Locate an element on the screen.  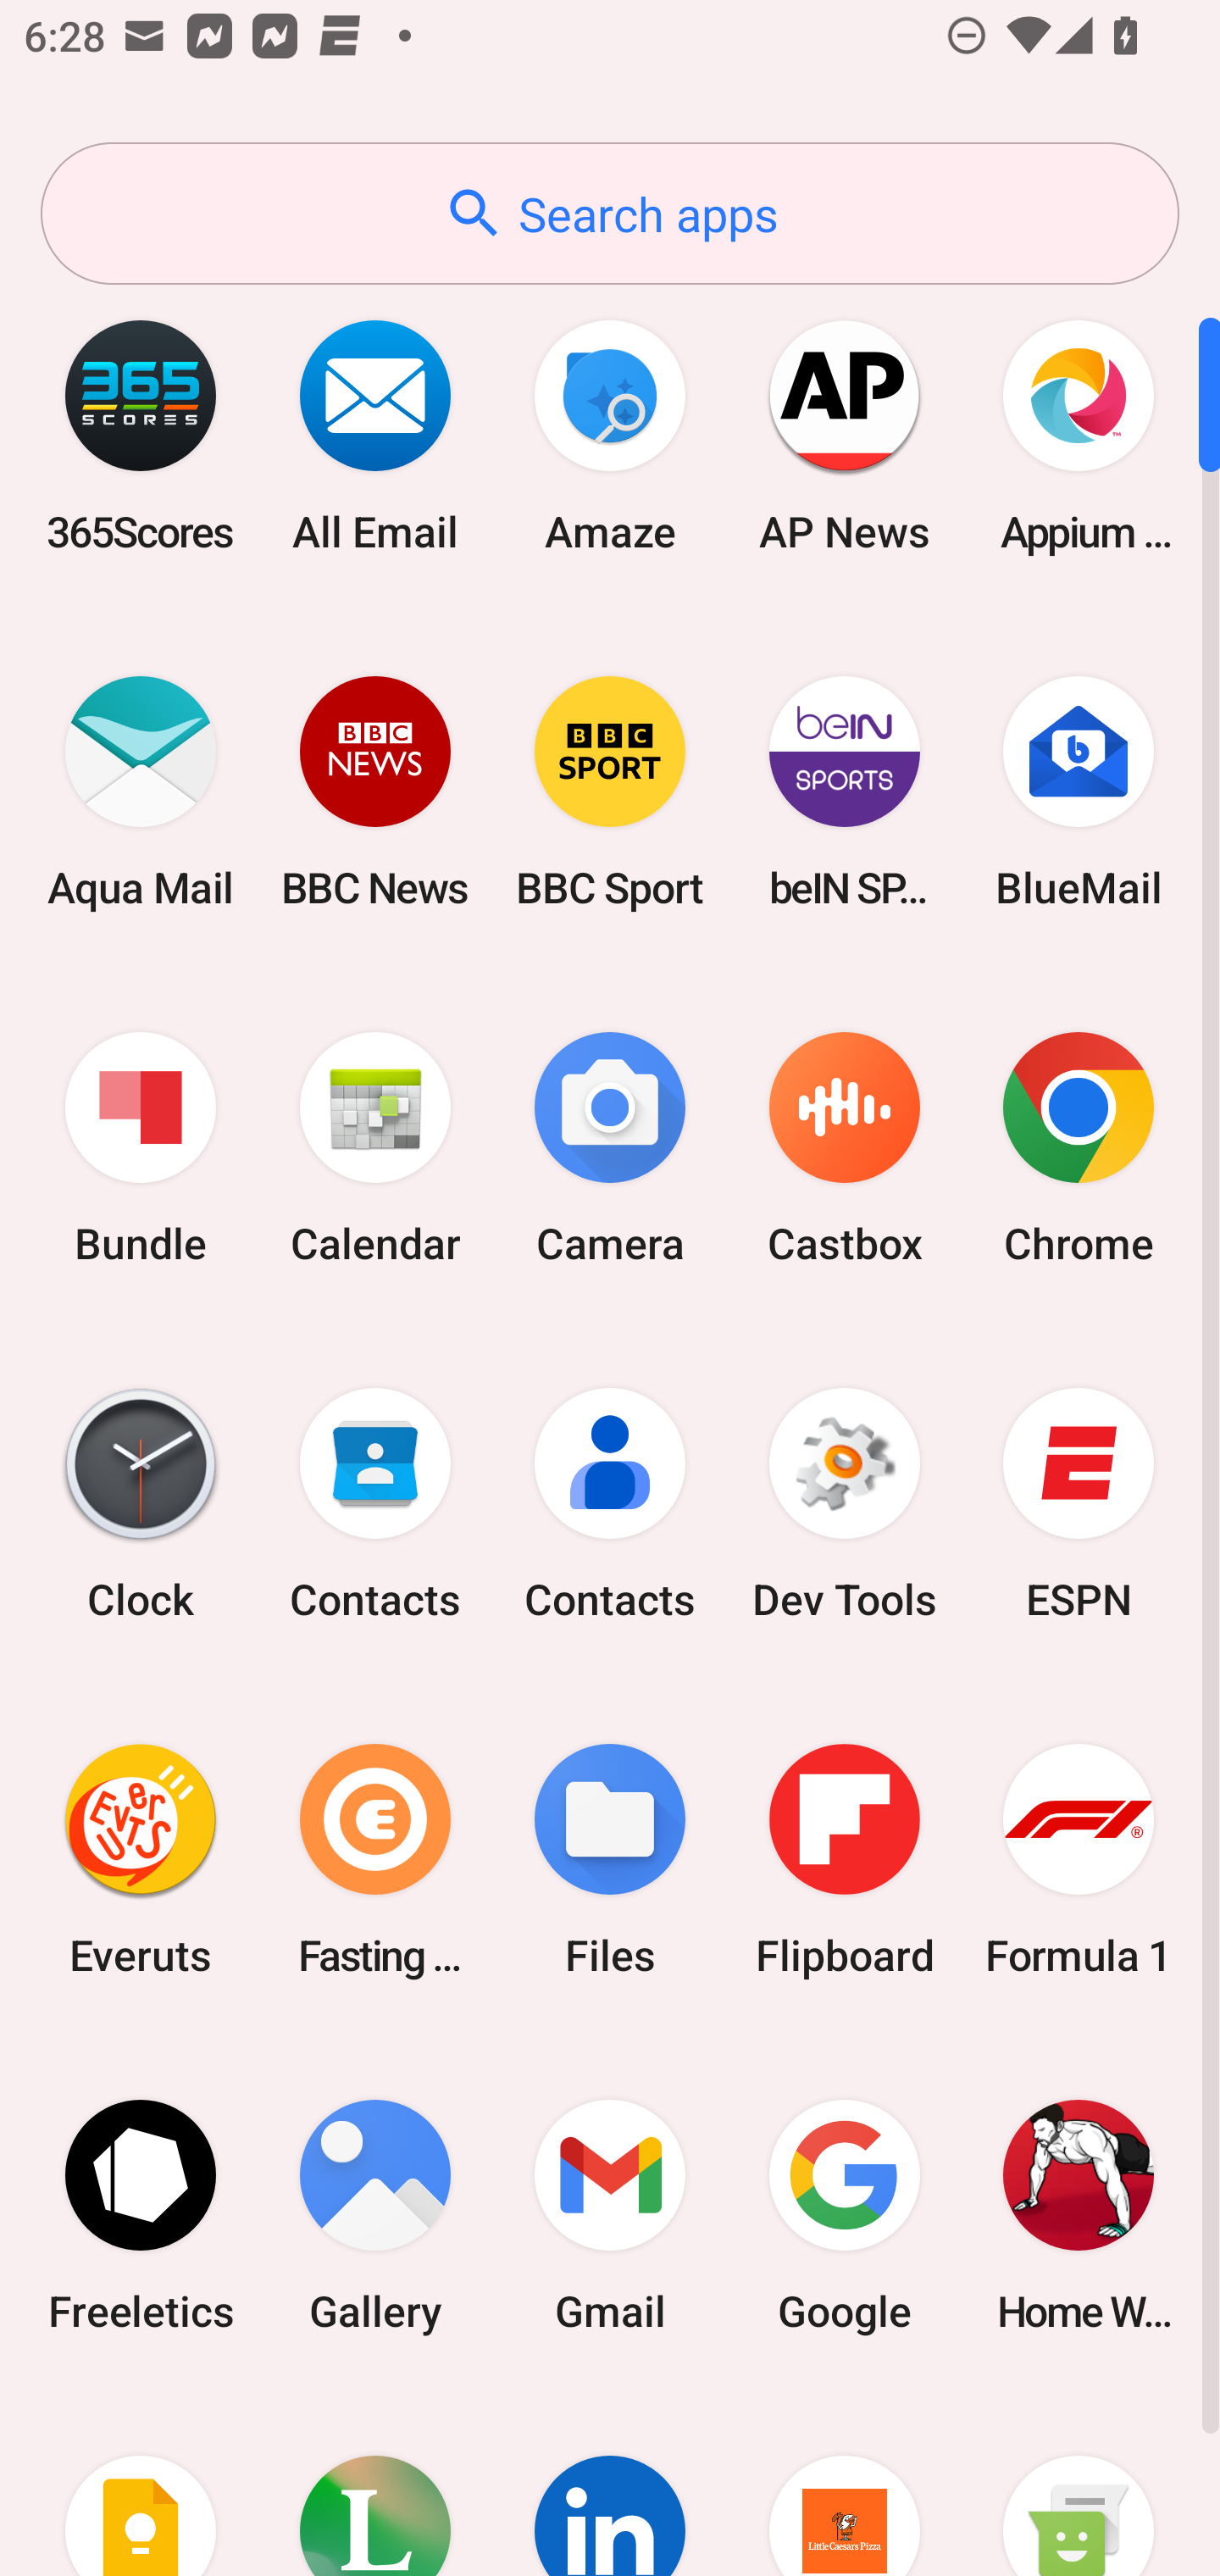
Clock is located at coordinates (141, 1504).